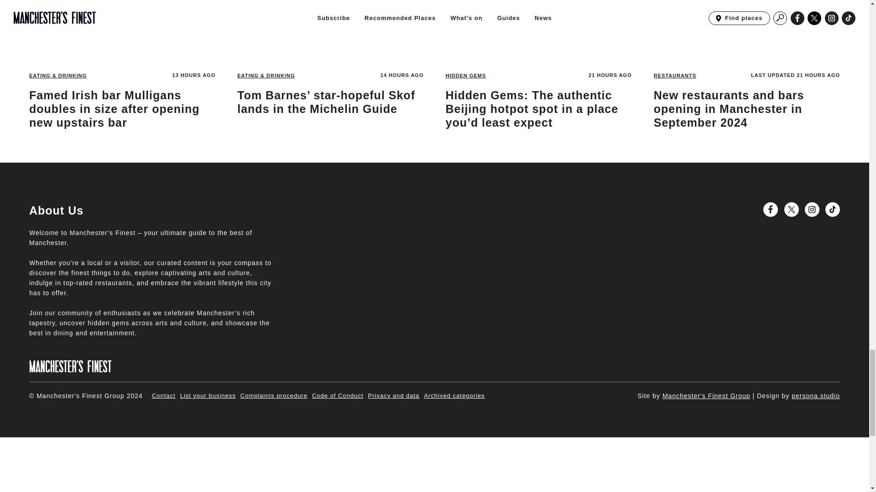 The width and height of the screenshot is (876, 492). I want to click on Go to Manchester's Finest Facebook page, so click(770, 210).